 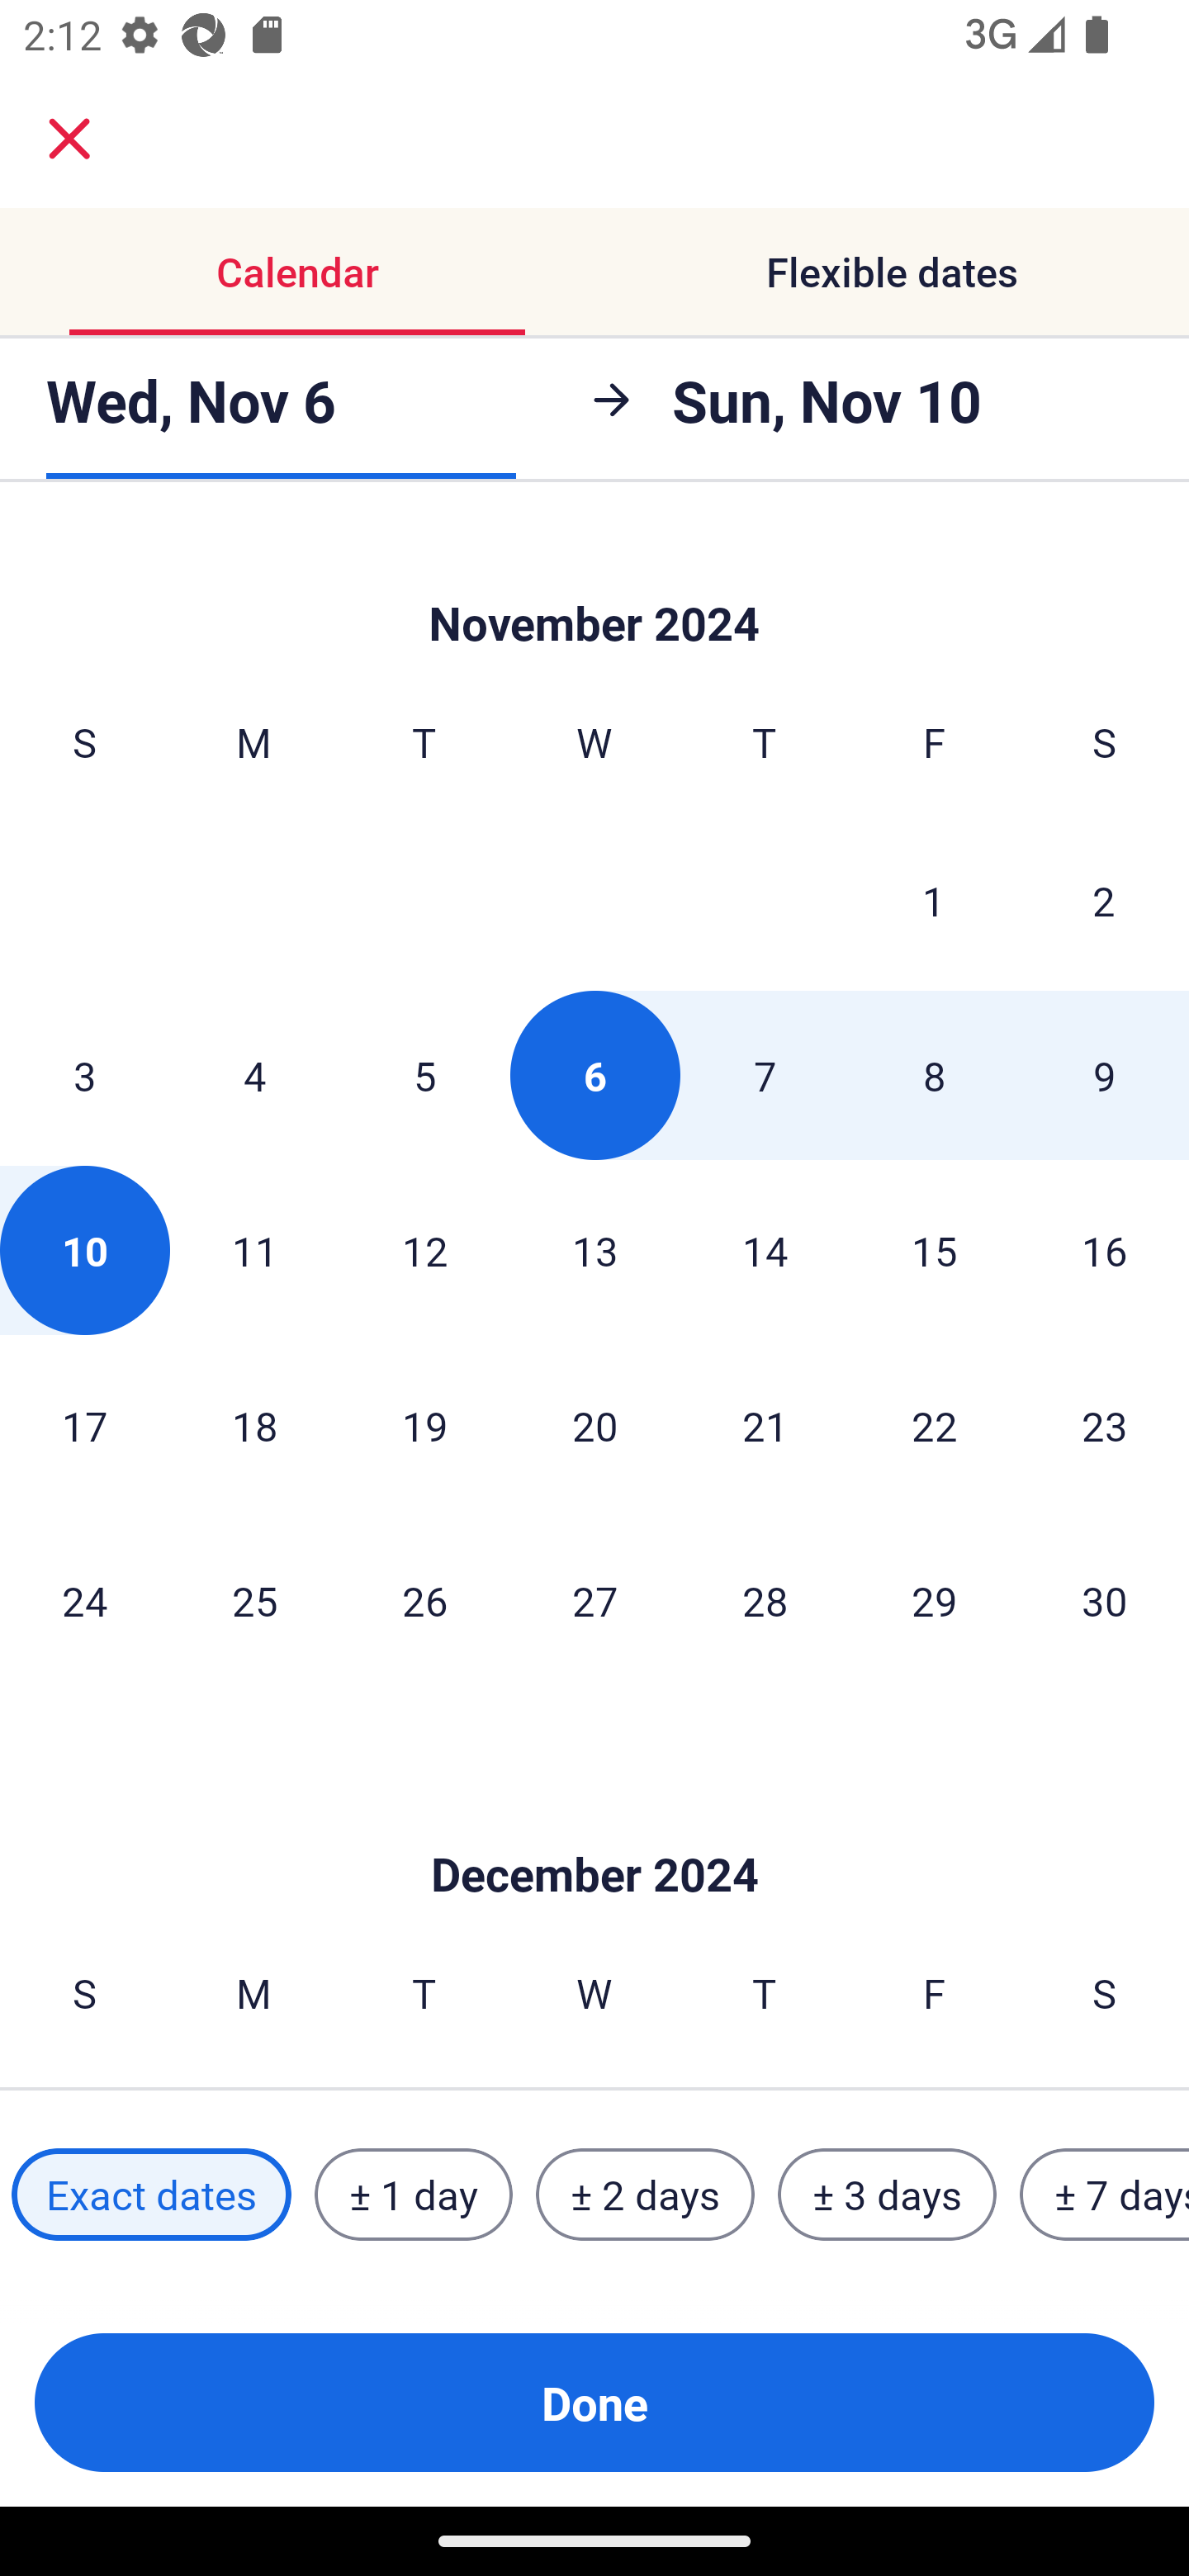 What do you see at coordinates (84, 1599) in the screenshot?
I see `24 Sunday, November 24, 2024` at bounding box center [84, 1599].